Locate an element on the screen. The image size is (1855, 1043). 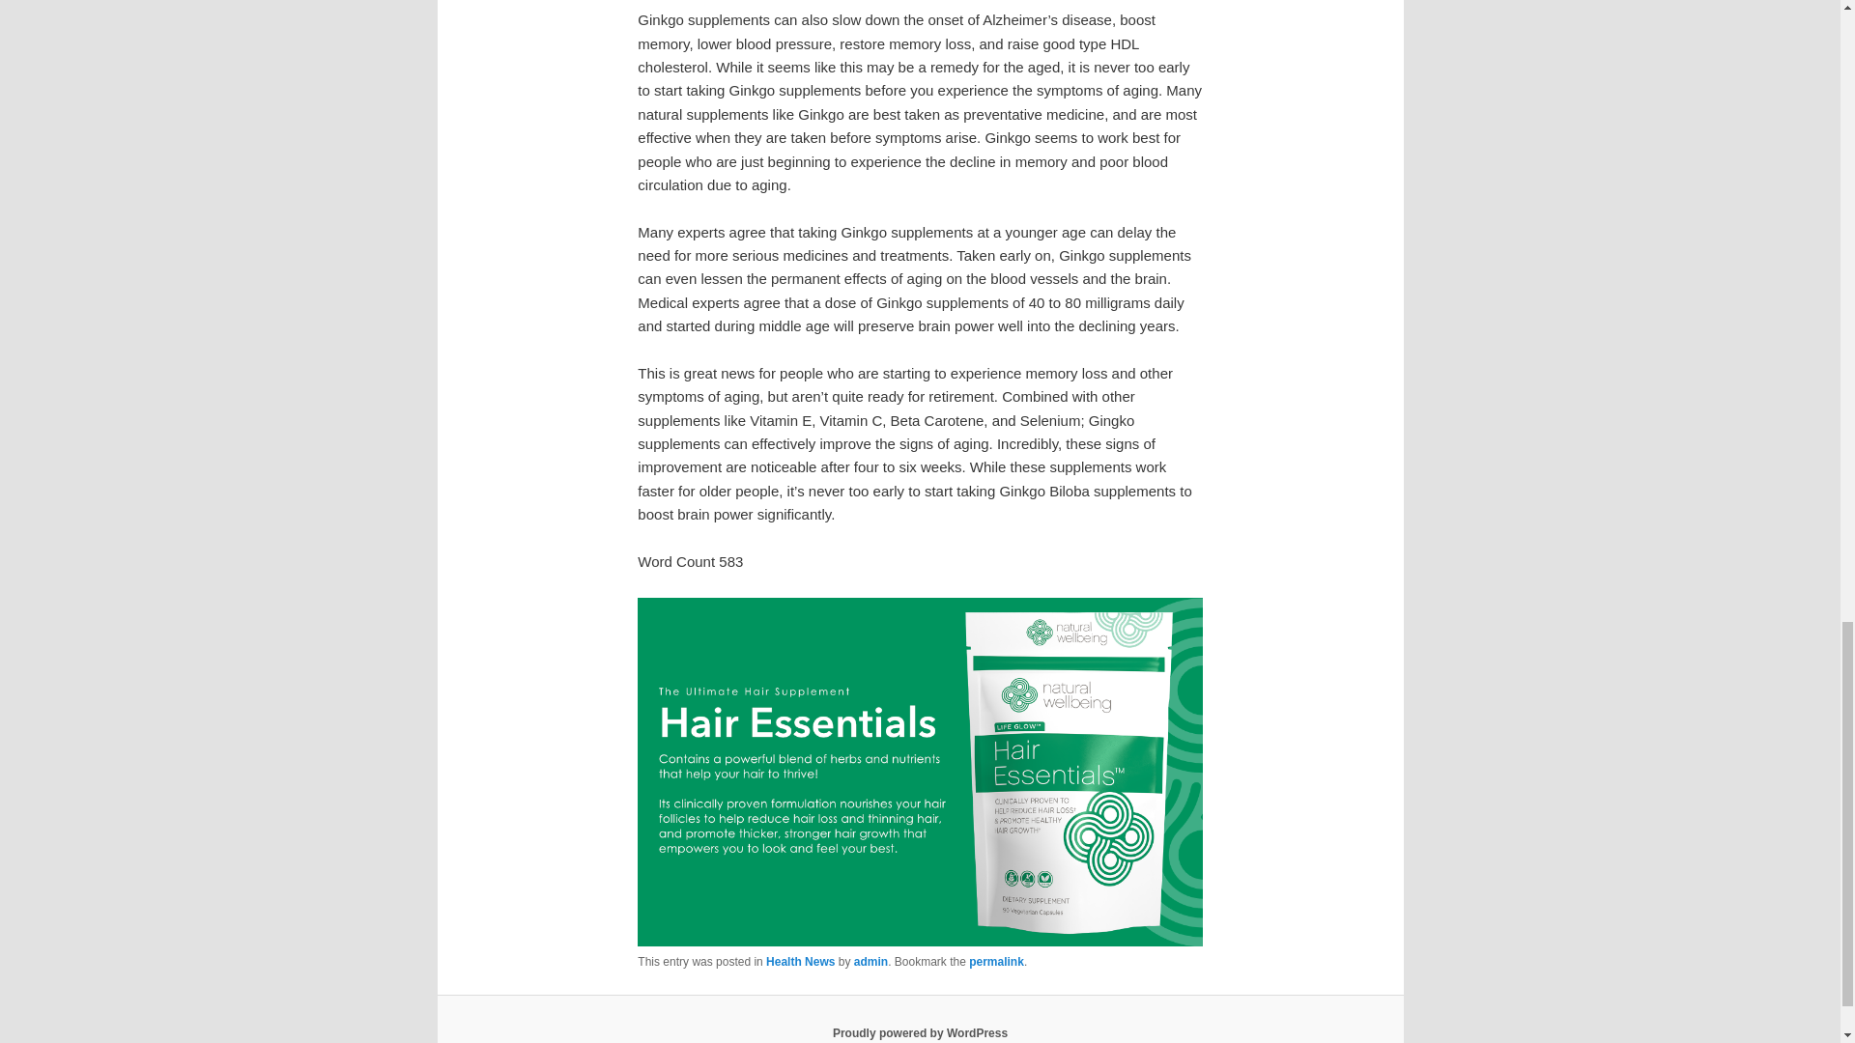
Permalink to Vitamins and Supplements for Brain Power is located at coordinates (995, 962).